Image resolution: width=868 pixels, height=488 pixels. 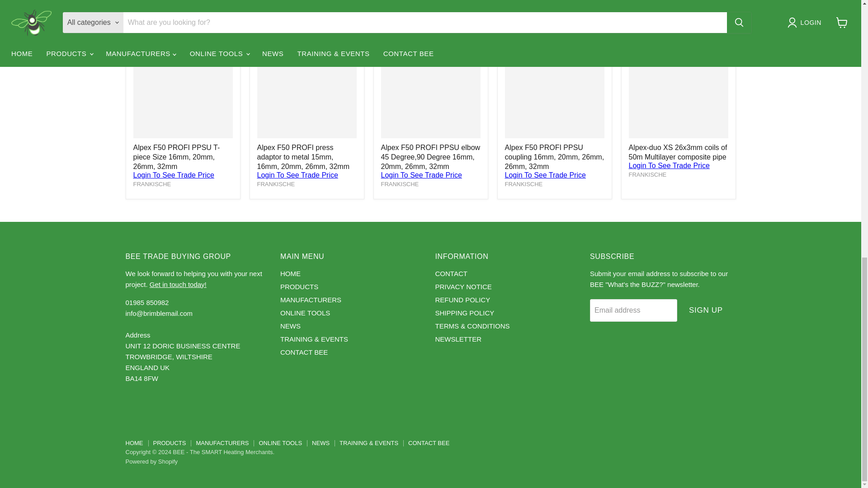 What do you see at coordinates (400, 183) in the screenshot?
I see `FRANKISCHE` at bounding box center [400, 183].